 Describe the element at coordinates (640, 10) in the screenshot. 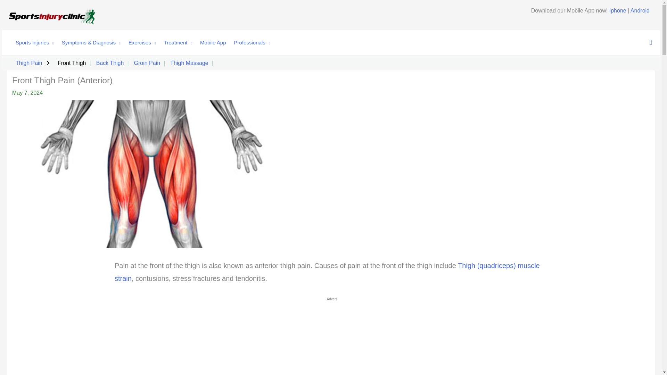

I see `Android` at that location.